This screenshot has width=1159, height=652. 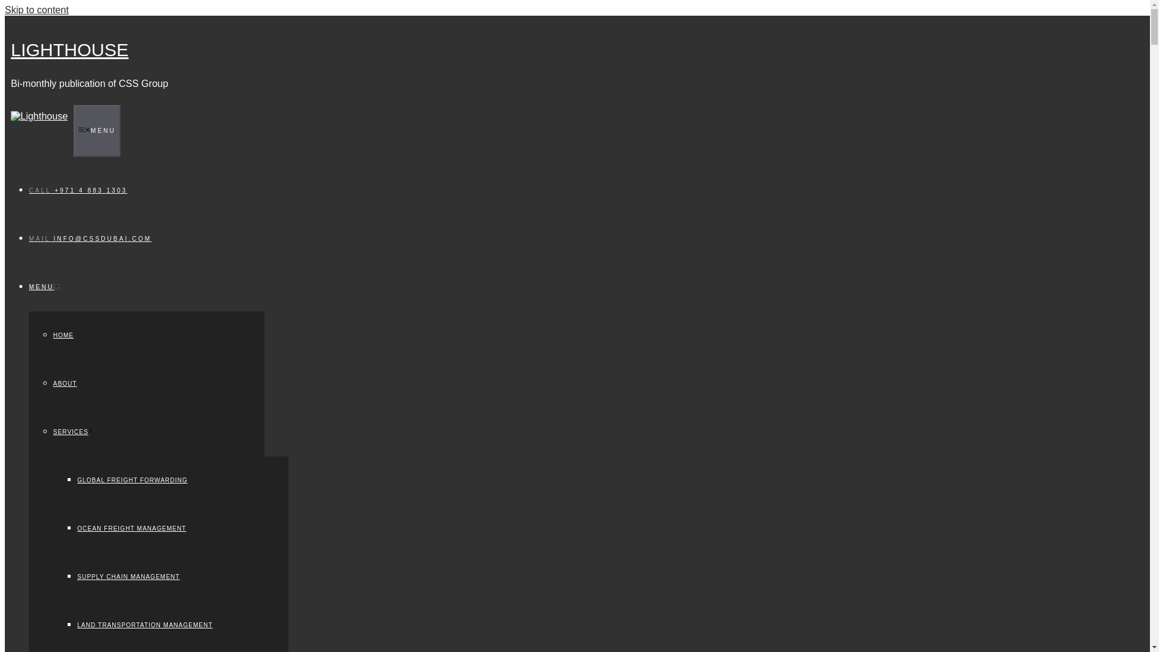 What do you see at coordinates (63, 334) in the screenshot?
I see `HOME` at bounding box center [63, 334].